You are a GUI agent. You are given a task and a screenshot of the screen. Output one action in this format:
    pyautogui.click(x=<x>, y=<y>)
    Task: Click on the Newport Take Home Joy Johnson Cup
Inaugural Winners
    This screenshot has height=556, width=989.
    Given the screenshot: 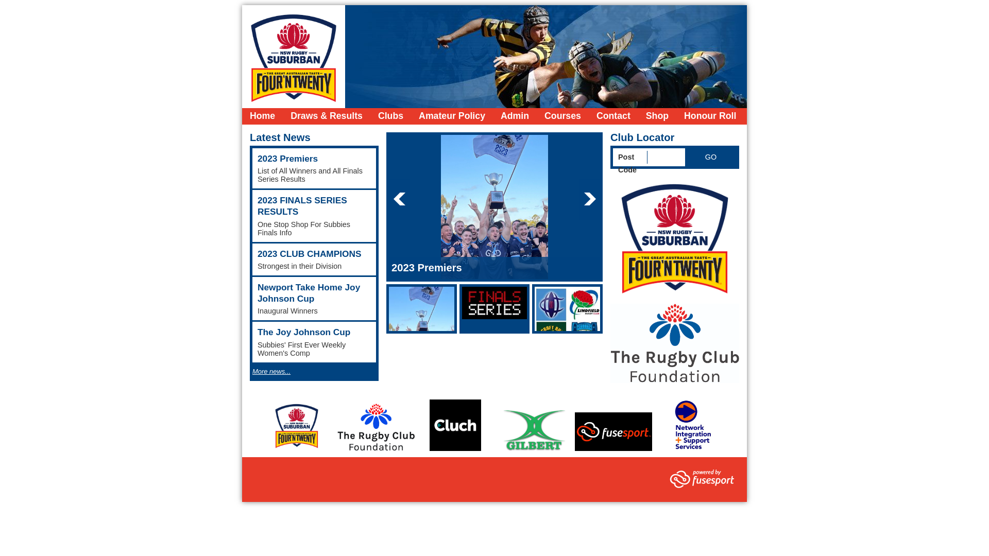 What is the action you would take?
    pyautogui.click(x=314, y=299)
    